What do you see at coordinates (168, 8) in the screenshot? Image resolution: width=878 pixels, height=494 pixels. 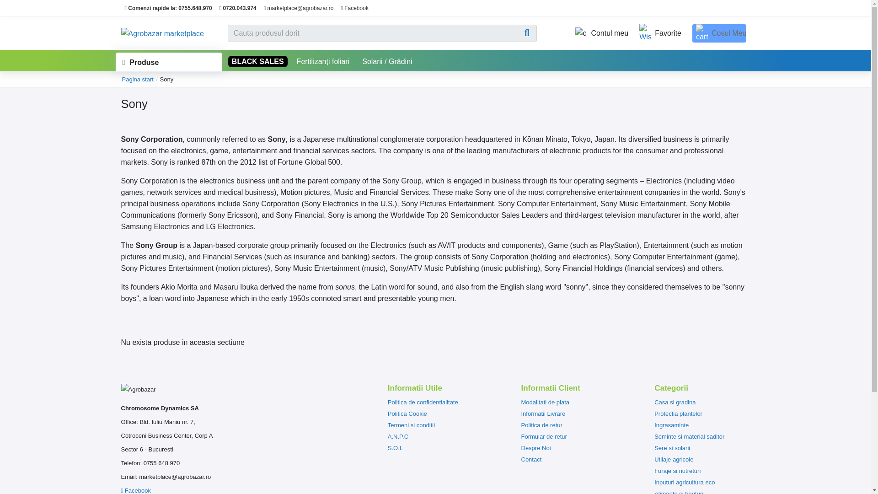 I see `Comenzi rapide la: 0755.648.970` at bounding box center [168, 8].